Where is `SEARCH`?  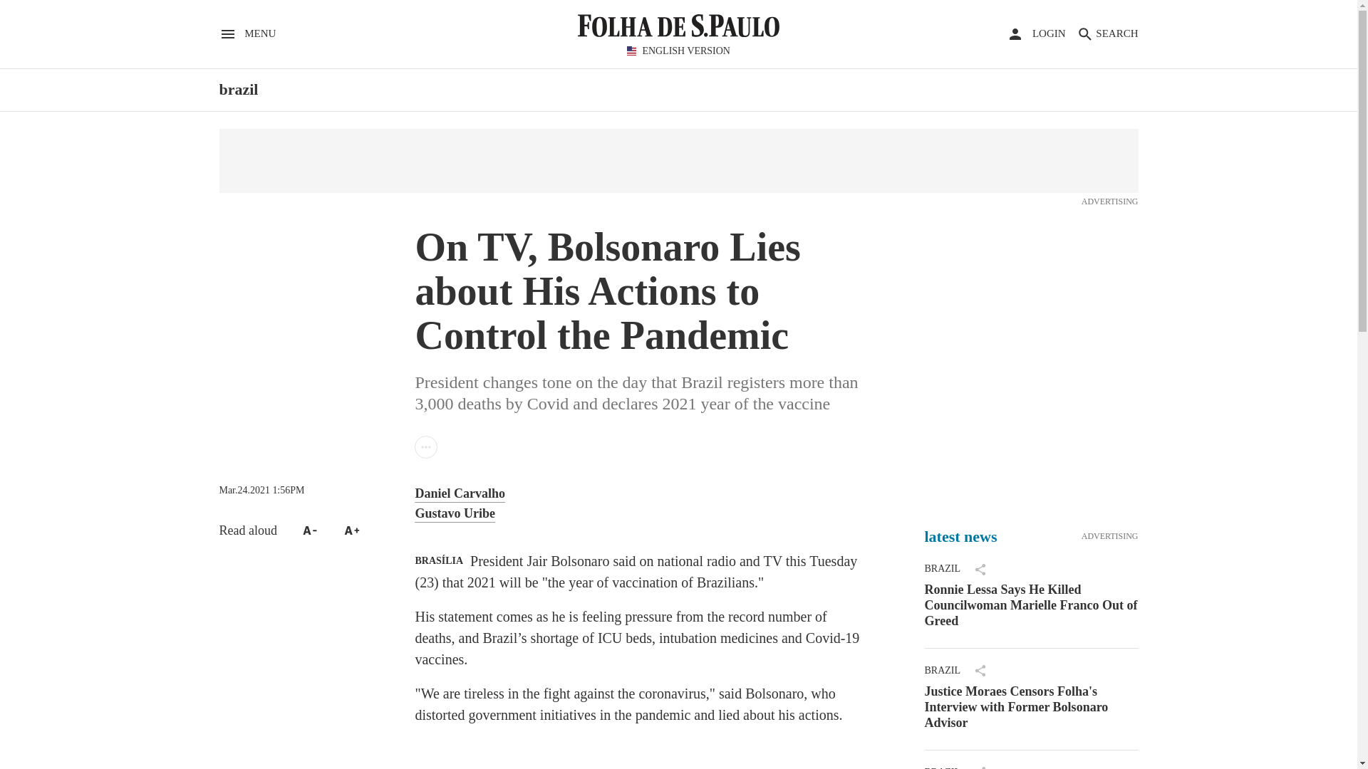
SEARCH is located at coordinates (1107, 33).